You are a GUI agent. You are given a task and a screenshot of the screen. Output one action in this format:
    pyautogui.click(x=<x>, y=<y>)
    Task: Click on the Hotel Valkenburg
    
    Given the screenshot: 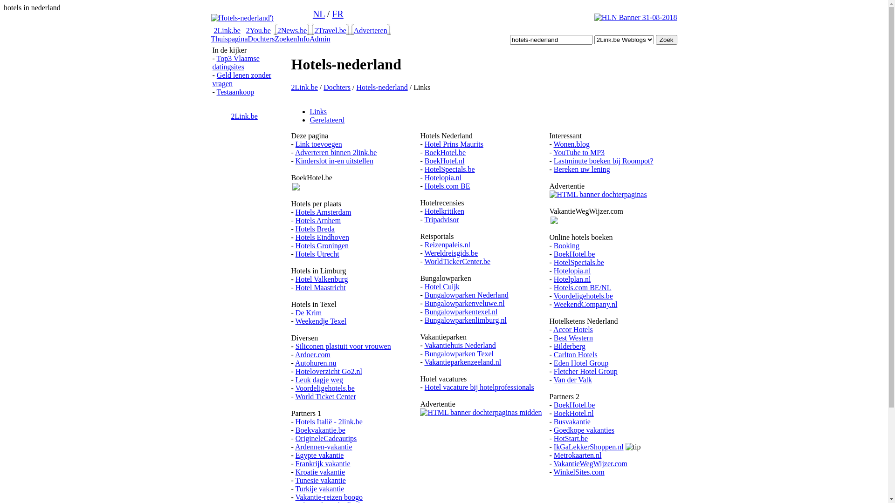 What is the action you would take?
    pyautogui.click(x=322, y=279)
    